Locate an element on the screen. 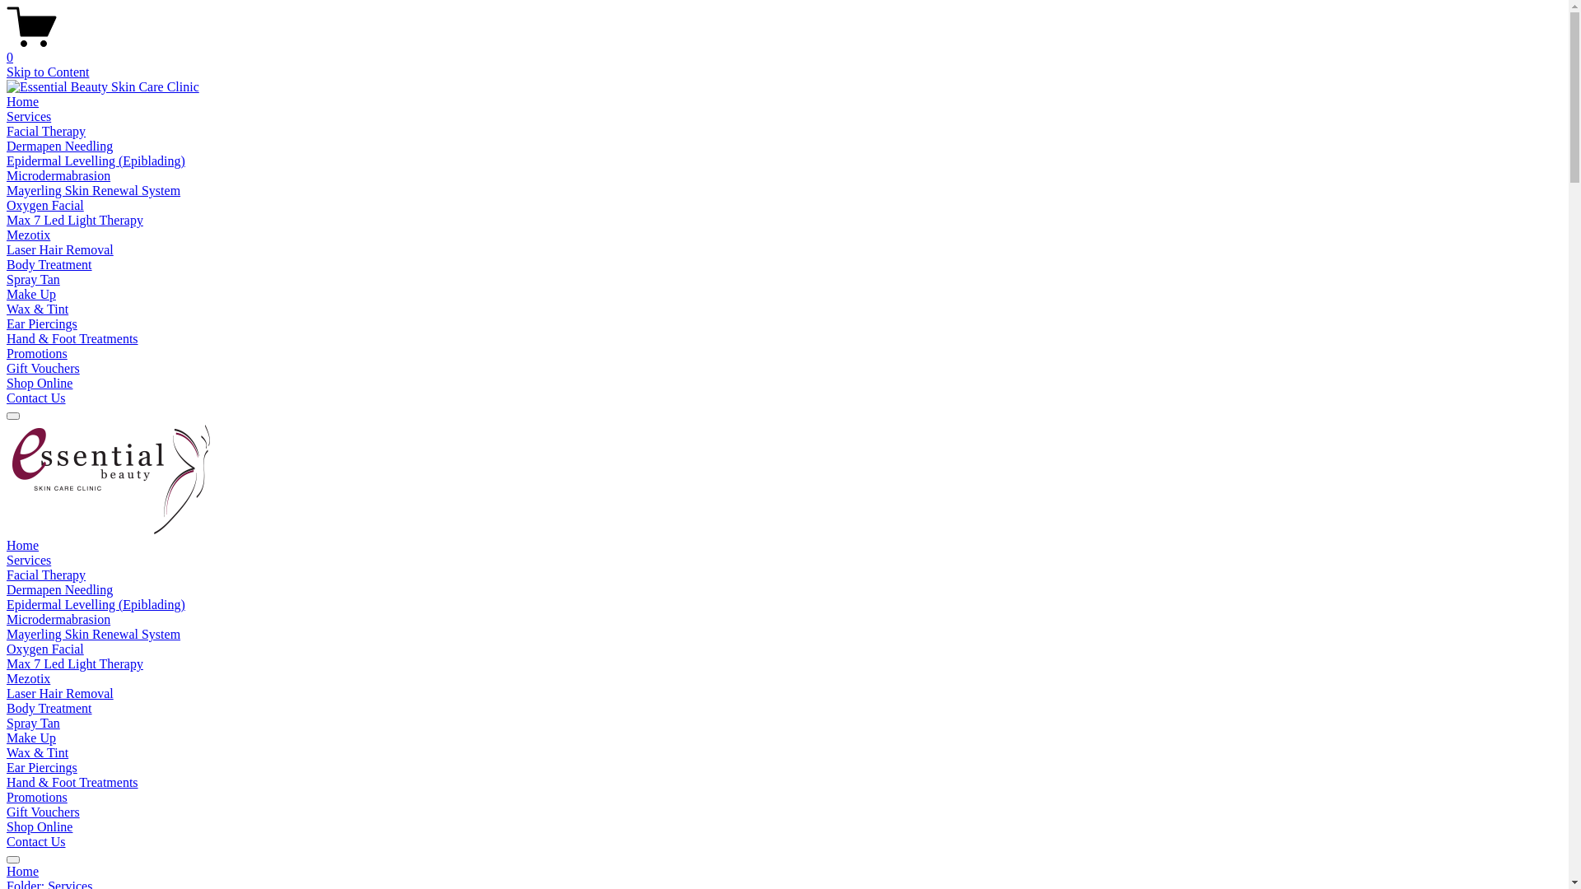 The height and width of the screenshot is (889, 1581). Dermapen Needling is located at coordinates (59, 147).